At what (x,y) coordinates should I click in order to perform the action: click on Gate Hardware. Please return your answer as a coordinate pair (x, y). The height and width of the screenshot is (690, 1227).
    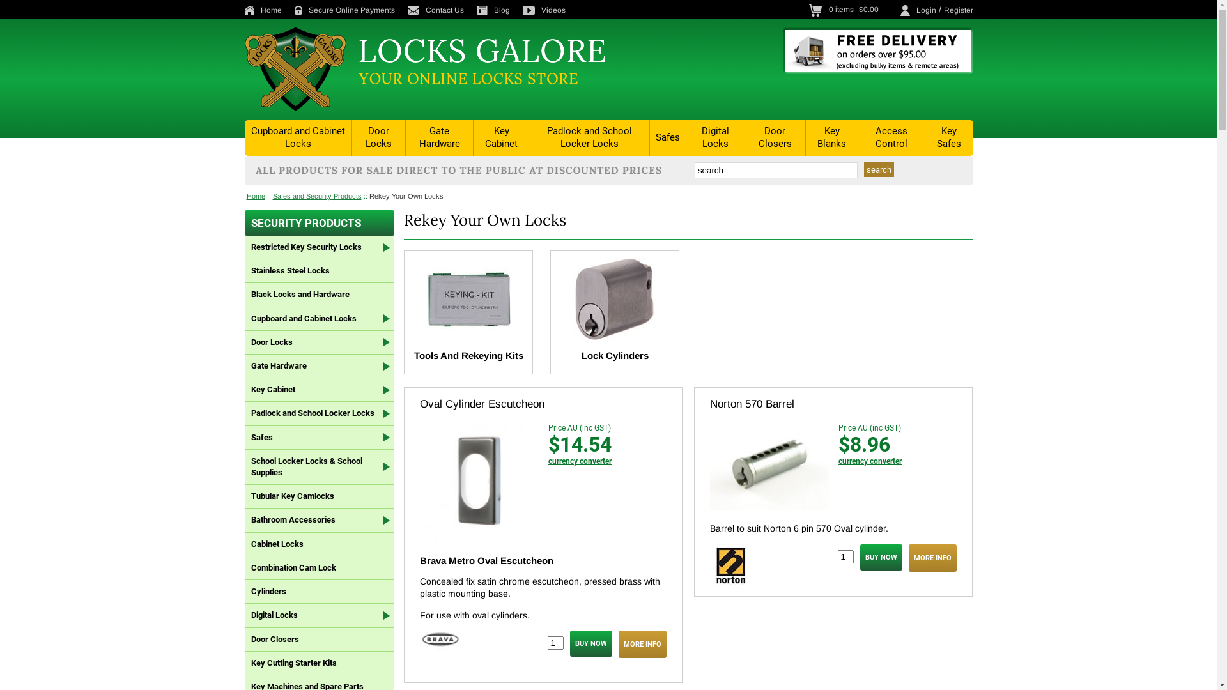
    Looking at the image, I should click on (320, 367).